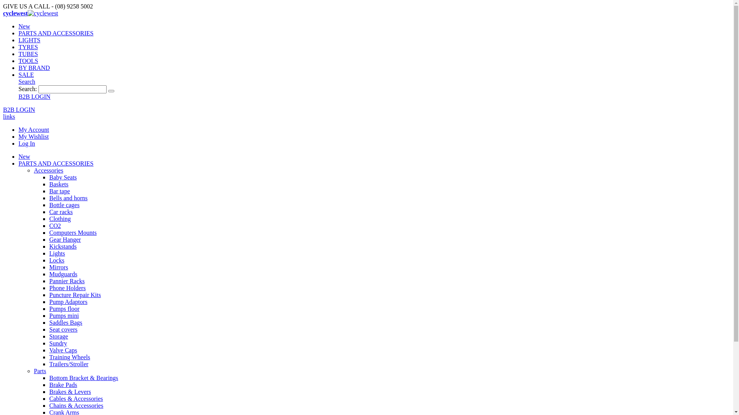 The height and width of the screenshot is (415, 739). Describe the element at coordinates (76, 406) in the screenshot. I see `Chains & Accessories` at that location.